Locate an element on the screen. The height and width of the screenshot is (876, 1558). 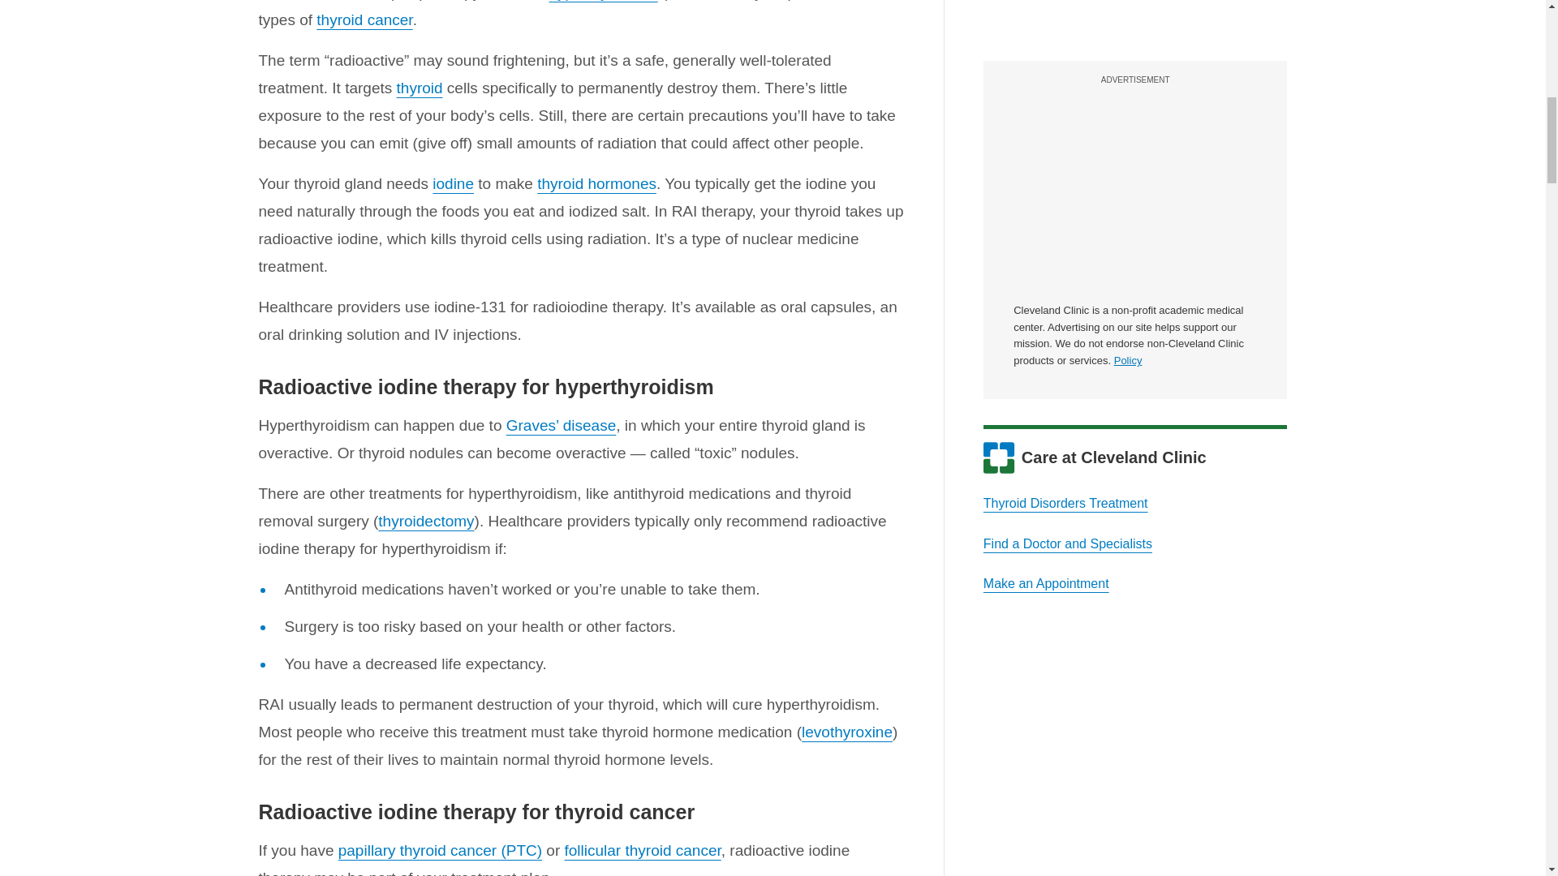
thyroid is located at coordinates (420, 88).